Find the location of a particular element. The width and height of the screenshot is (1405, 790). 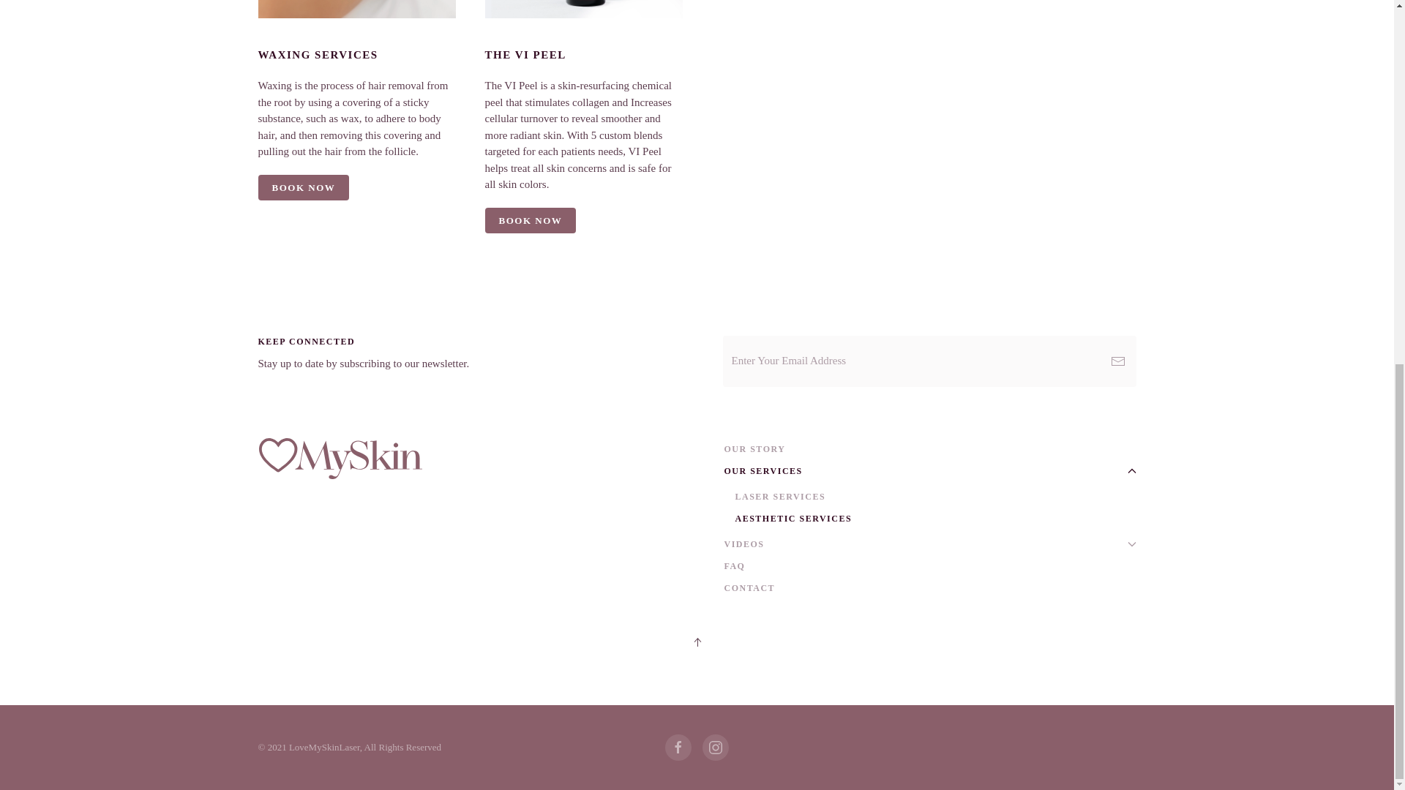

Book your service is located at coordinates (530, 220).